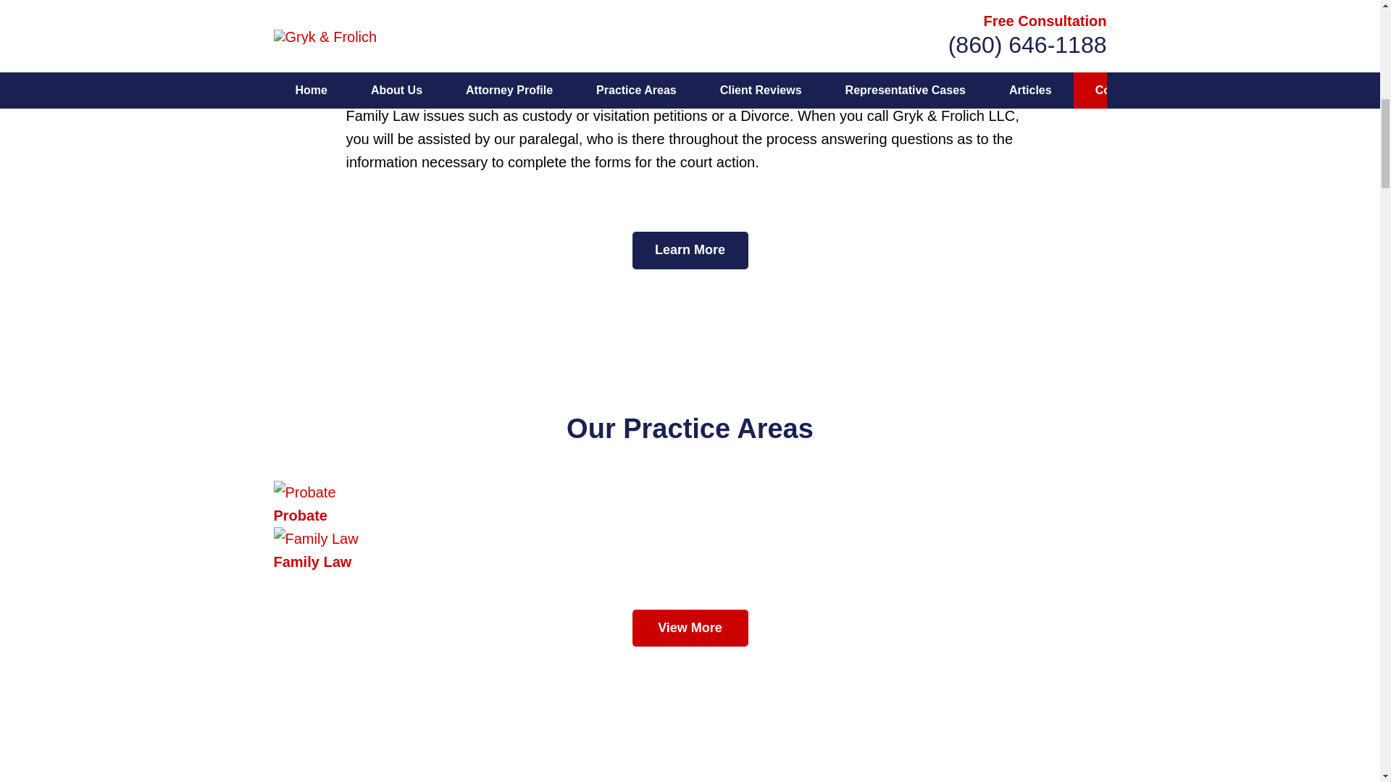  I want to click on View More, so click(690, 628).